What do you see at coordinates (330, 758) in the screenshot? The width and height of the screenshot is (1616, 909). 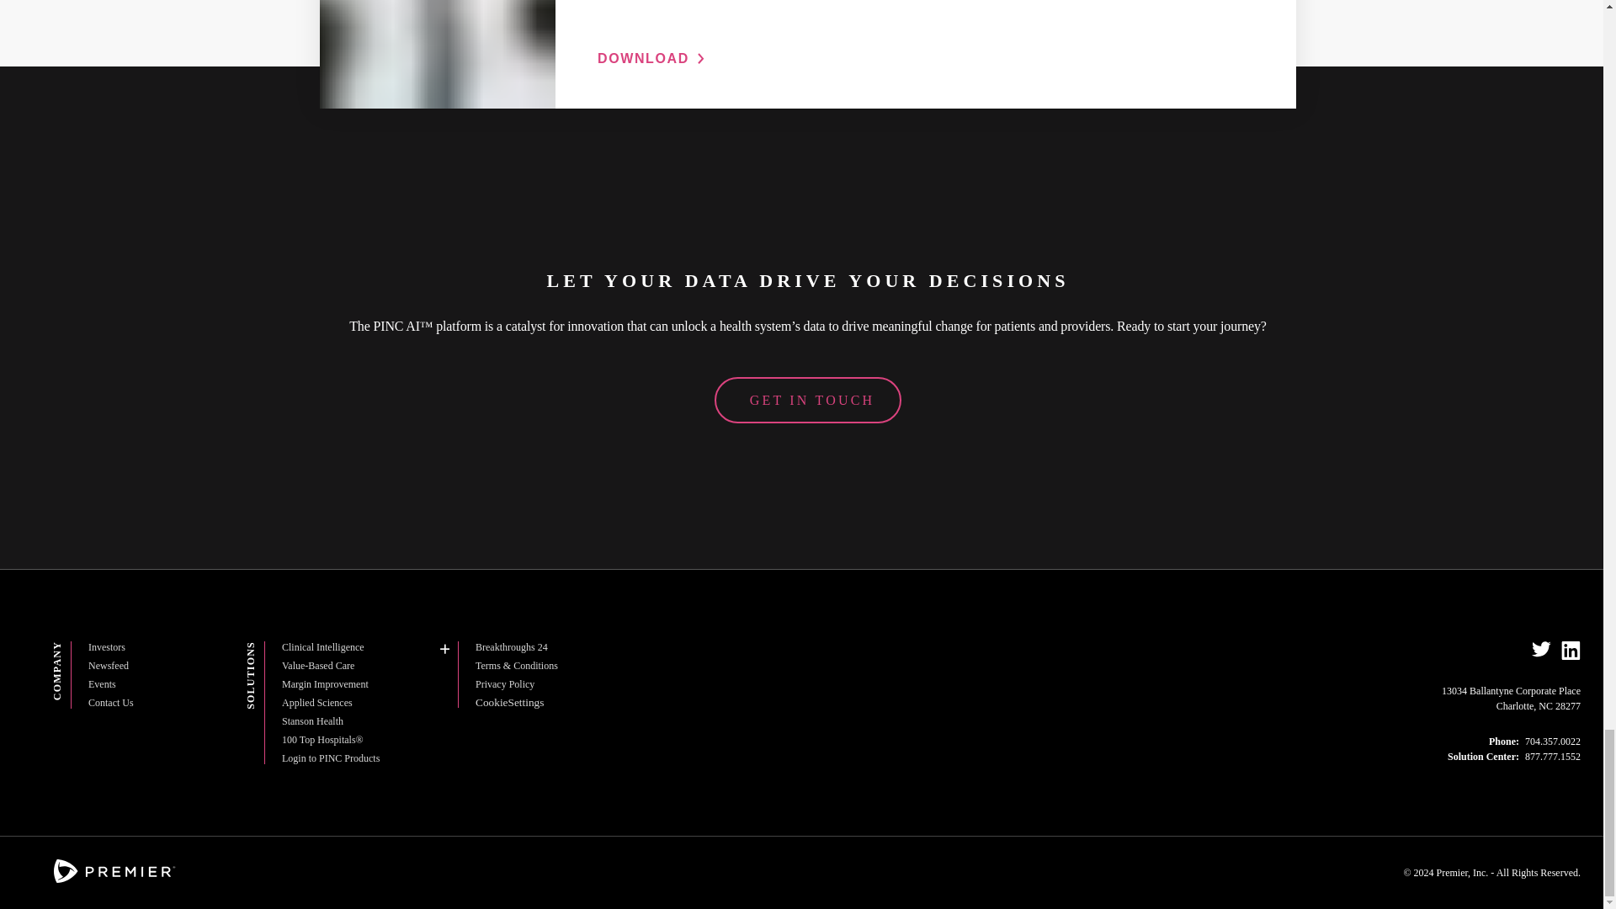 I see `Login to PINC Products` at bounding box center [330, 758].